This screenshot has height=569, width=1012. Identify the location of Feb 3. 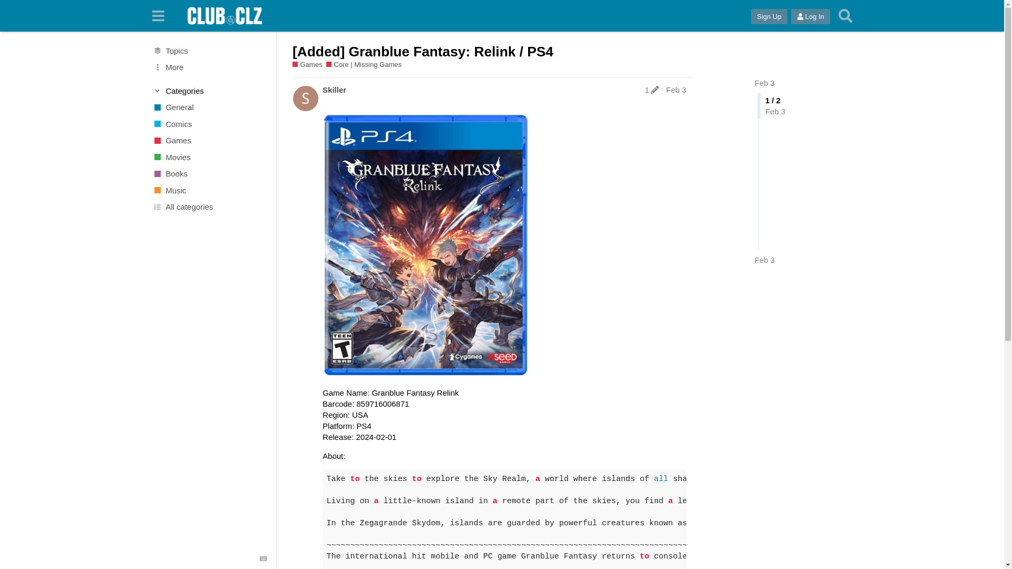
(765, 83).